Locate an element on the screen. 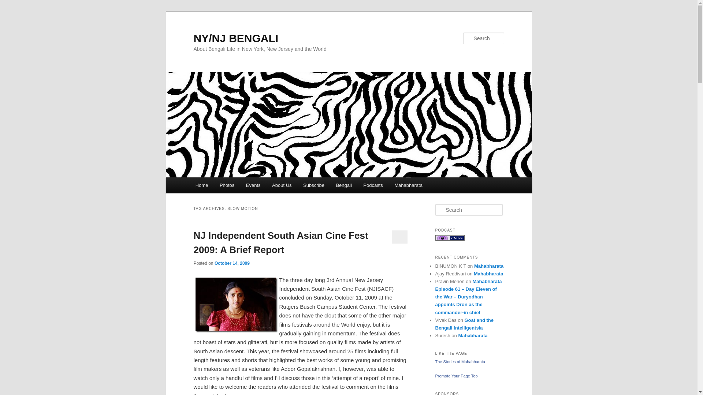  Events is located at coordinates (253, 185).